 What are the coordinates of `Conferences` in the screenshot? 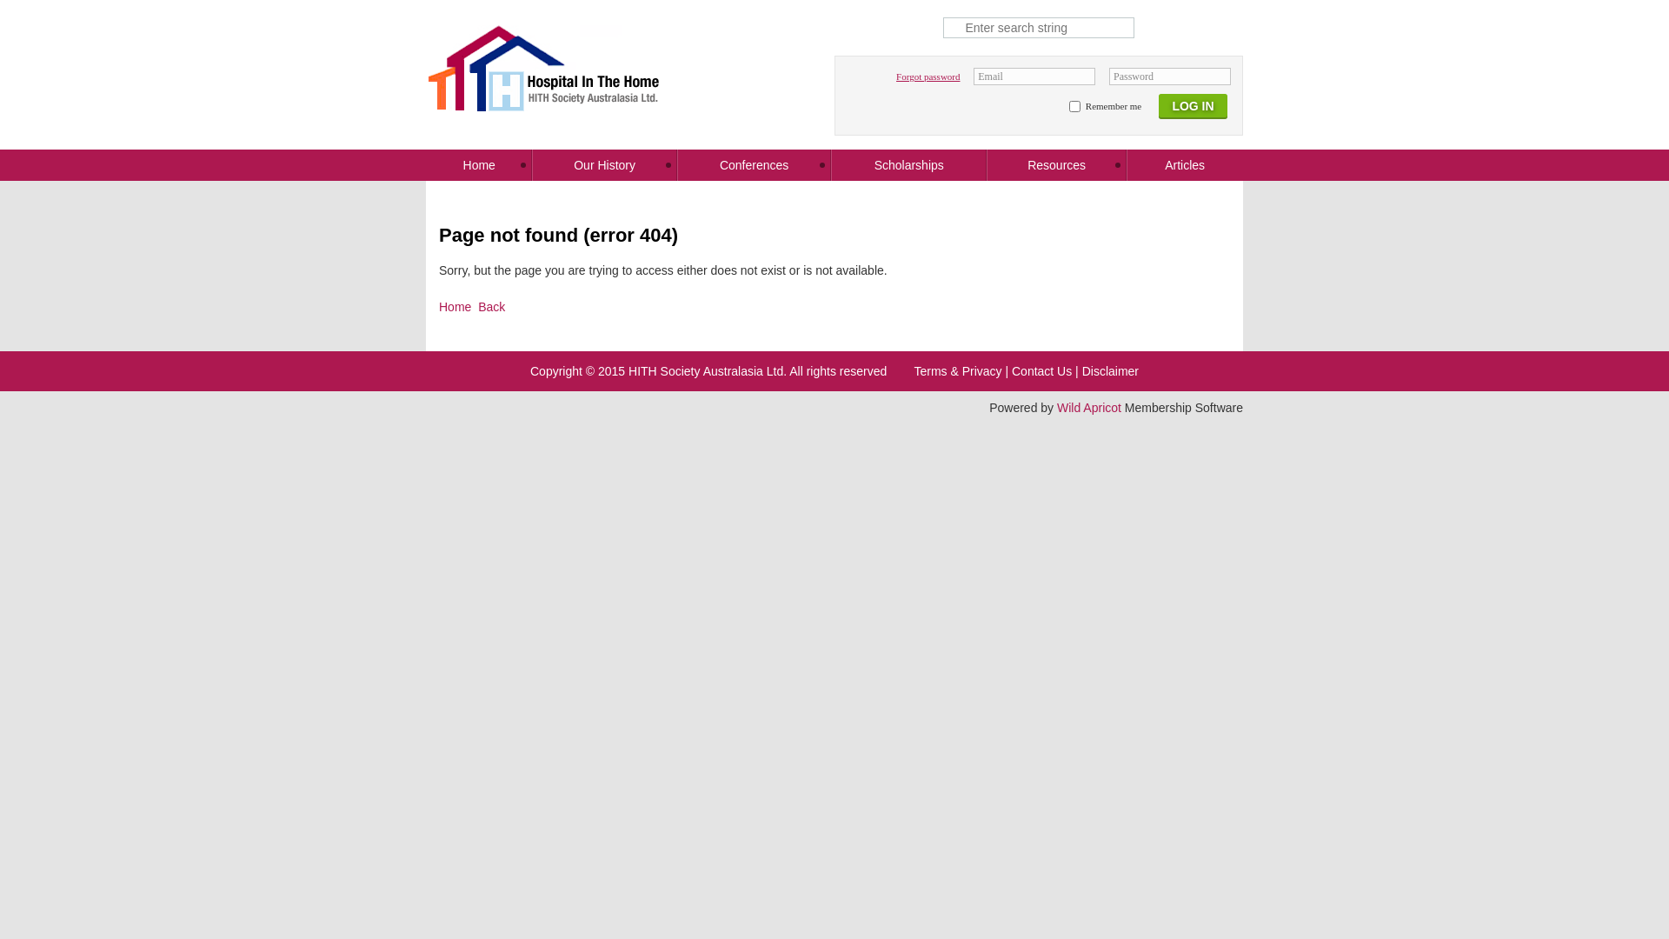 It's located at (755, 165).